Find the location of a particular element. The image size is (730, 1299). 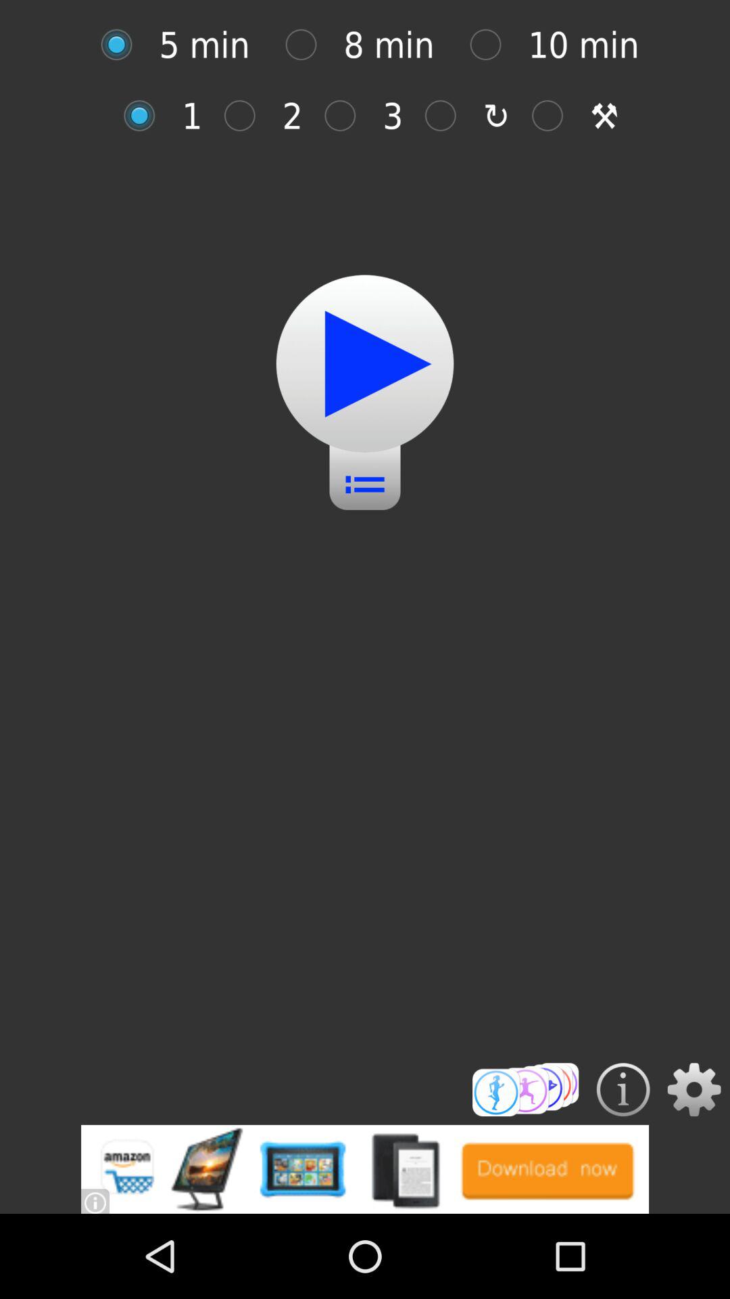

set time to 5 minutes is located at coordinates (123, 45).